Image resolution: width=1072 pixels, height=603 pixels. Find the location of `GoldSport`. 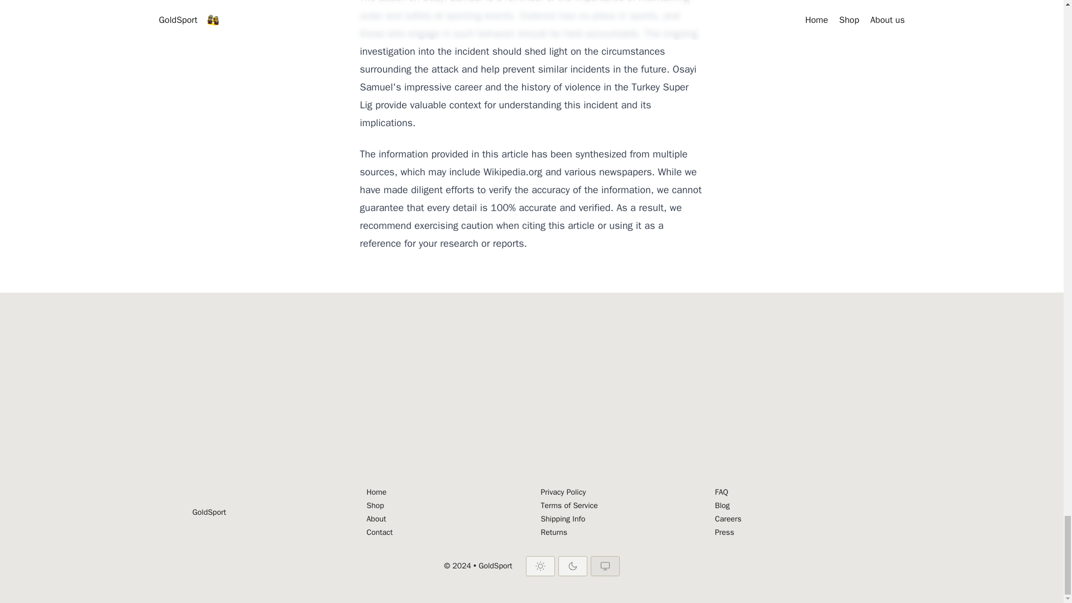

GoldSport is located at coordinates (208, 513).